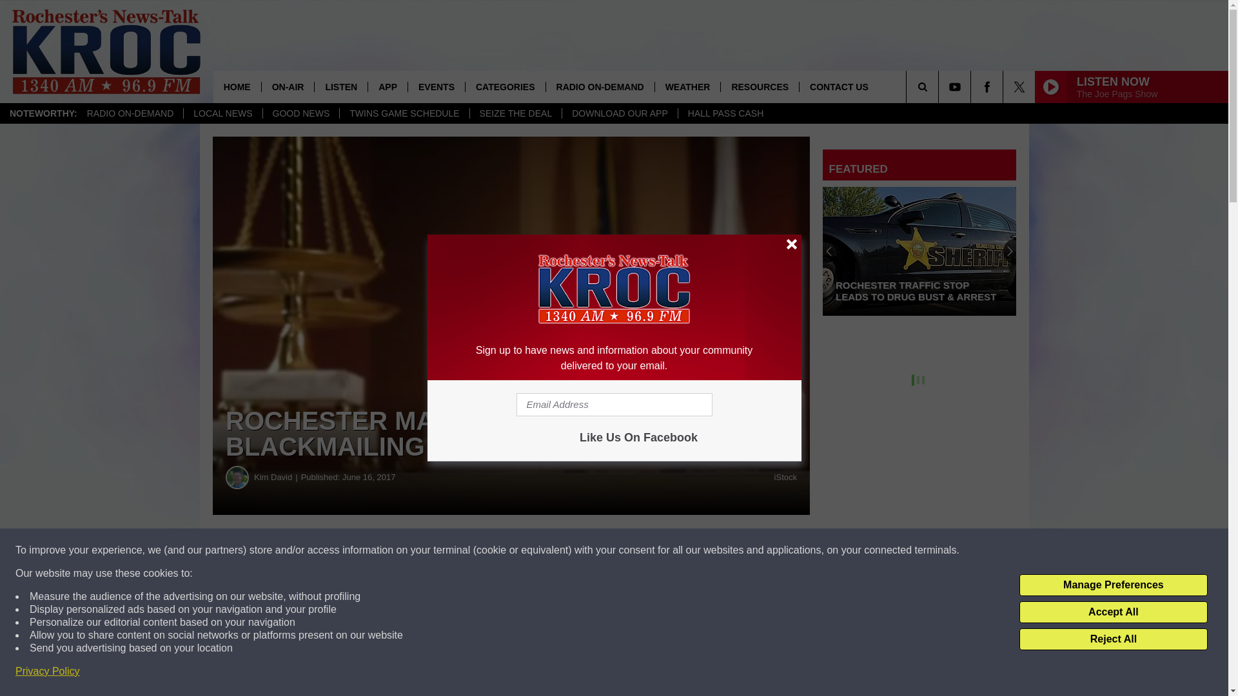  What do you see at coordinates (222, 113) in the screenshot?
I see `LOCAL NEWS` at bounding box center [222, 113].